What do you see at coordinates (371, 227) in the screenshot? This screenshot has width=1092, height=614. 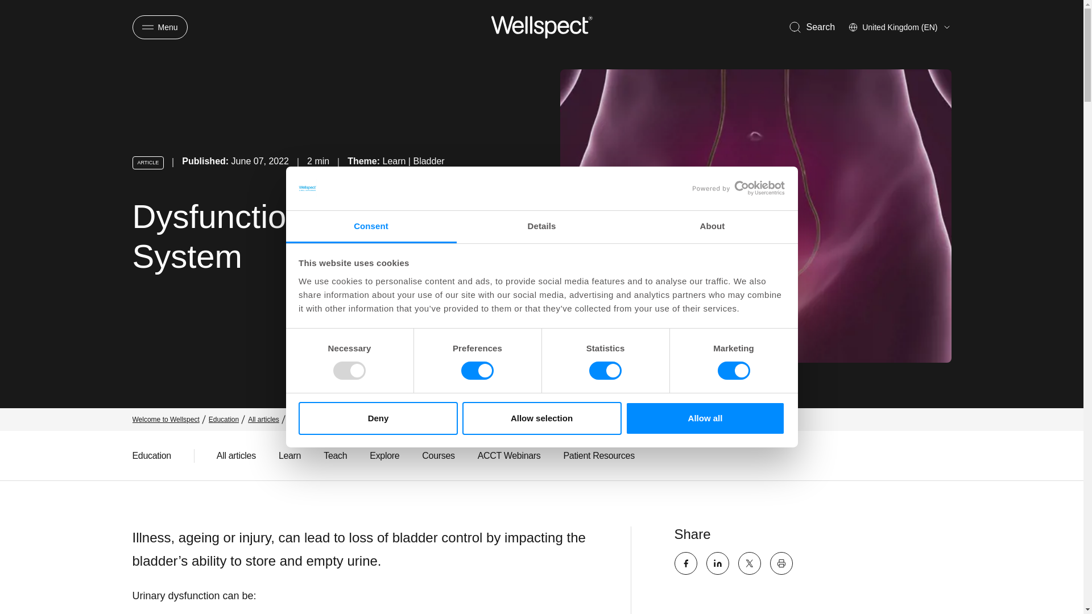 I see `Consent` at bounding box center [371, 227].